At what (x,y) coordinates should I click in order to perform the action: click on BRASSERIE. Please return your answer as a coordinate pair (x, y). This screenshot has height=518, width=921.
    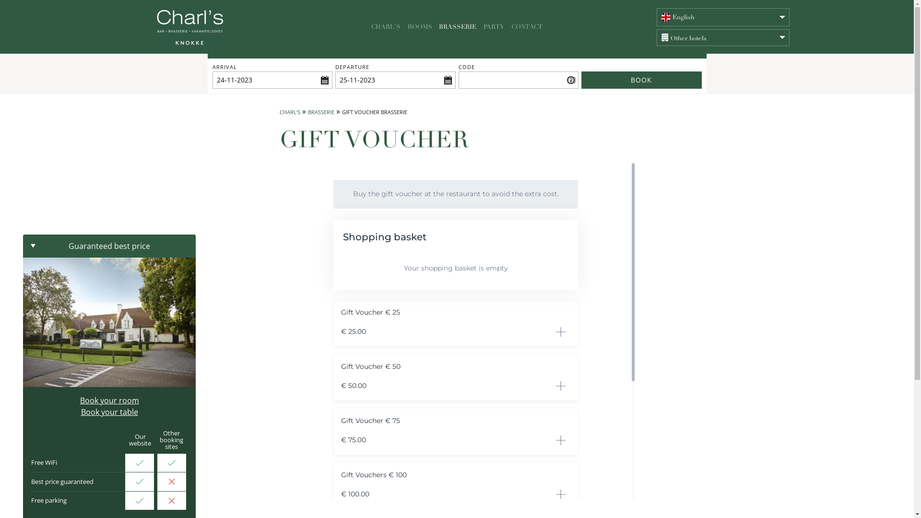
    Looking at the image, I should click on (458, 27).